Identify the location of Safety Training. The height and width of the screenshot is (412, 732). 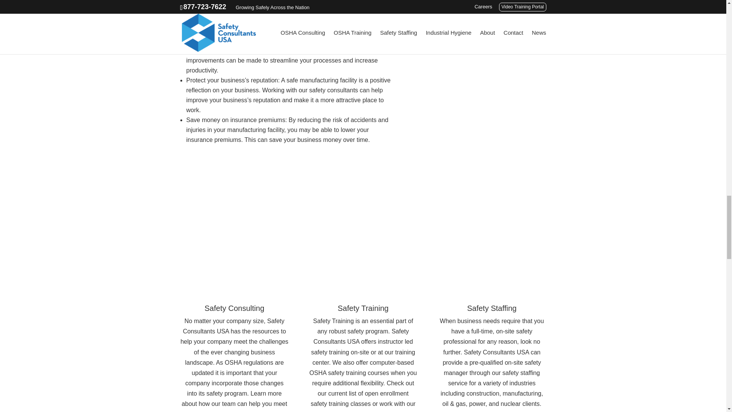
(363, 308).